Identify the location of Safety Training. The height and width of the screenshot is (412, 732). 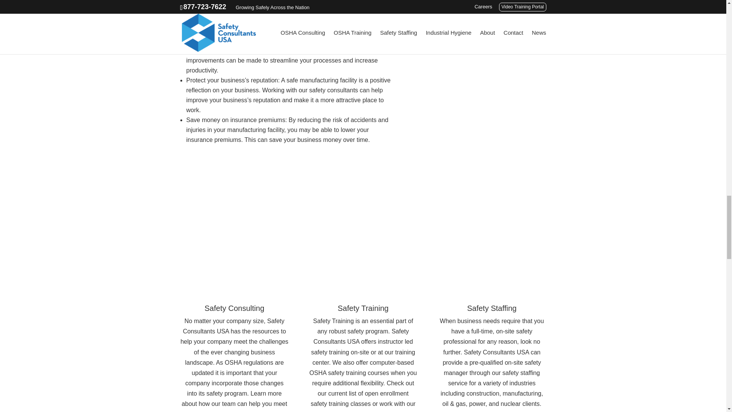
(363, 308).